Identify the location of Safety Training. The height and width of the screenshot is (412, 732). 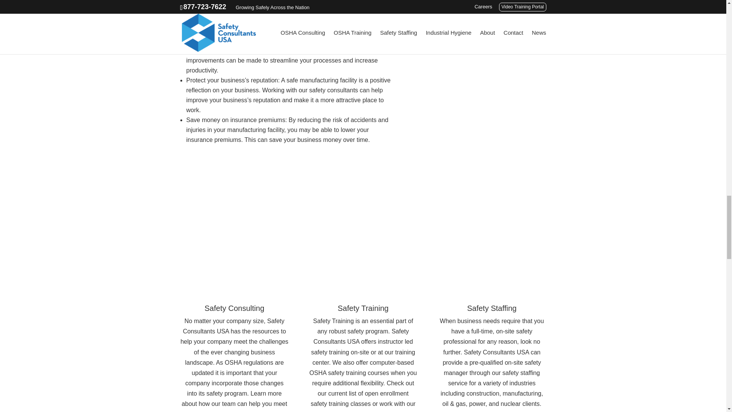
(363, 308).